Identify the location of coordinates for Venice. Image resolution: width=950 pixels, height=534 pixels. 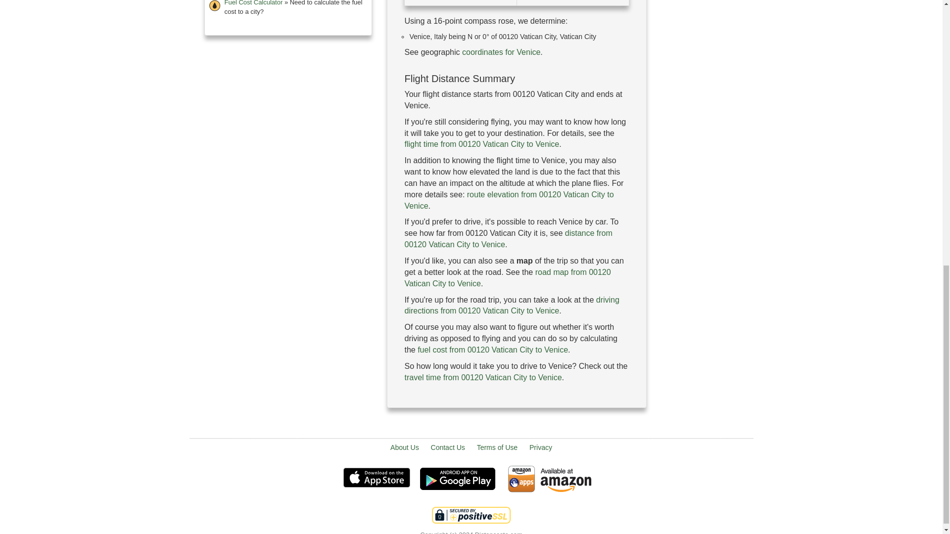
(501, 52).